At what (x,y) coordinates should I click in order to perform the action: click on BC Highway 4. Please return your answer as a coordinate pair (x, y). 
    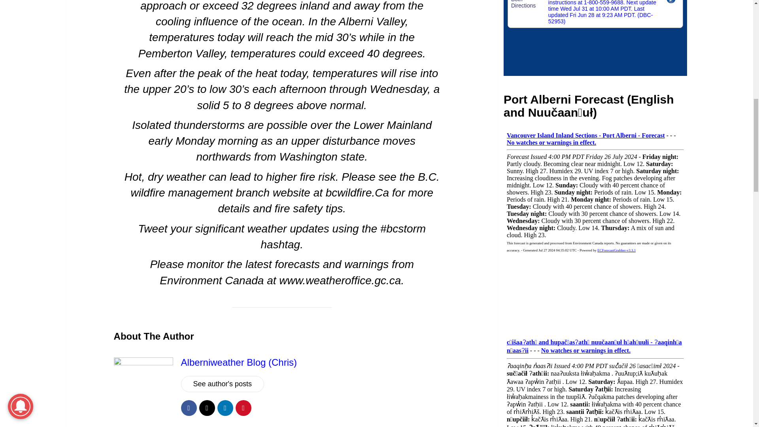
    Looking at the image, I should click on (595, 38).